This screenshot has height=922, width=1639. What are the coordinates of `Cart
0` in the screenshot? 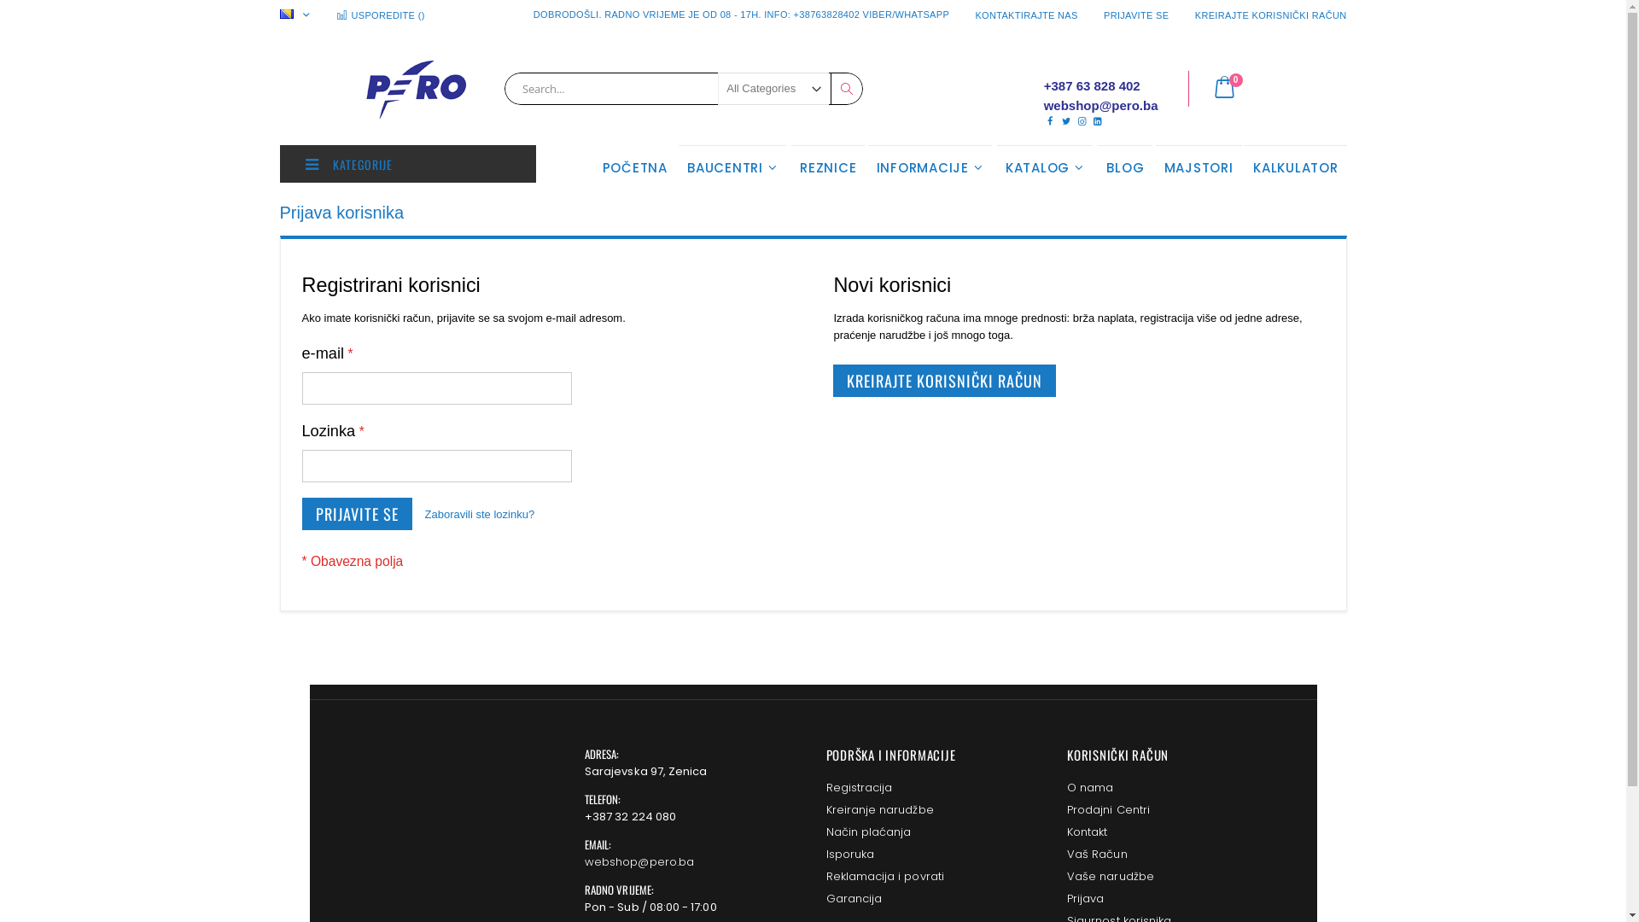 It's located at (1235, 89).